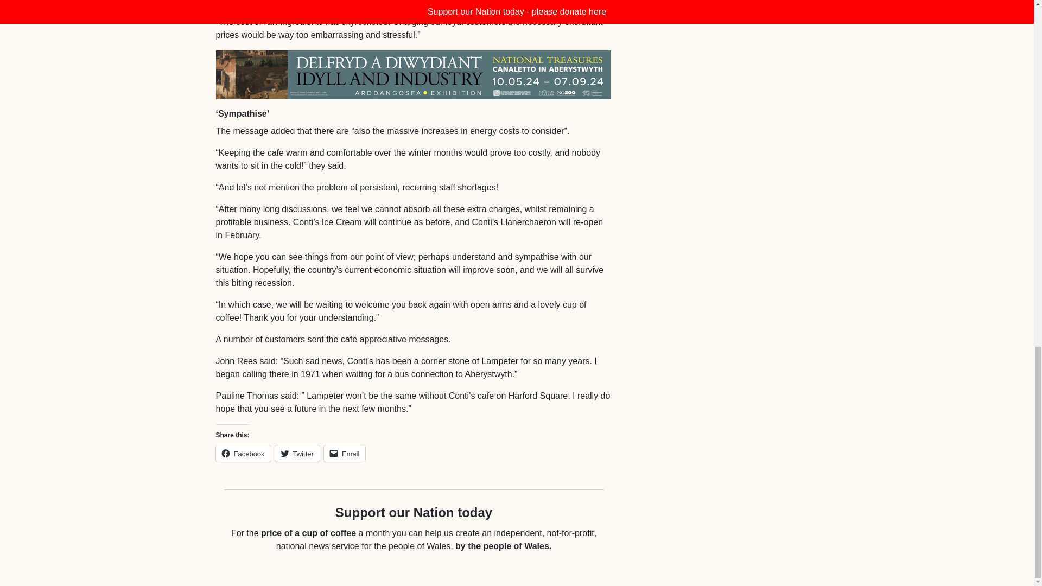 Image resolution: width=1042 pixels, height=586 pixels. I want to click on Facebook, so click(243, 454).